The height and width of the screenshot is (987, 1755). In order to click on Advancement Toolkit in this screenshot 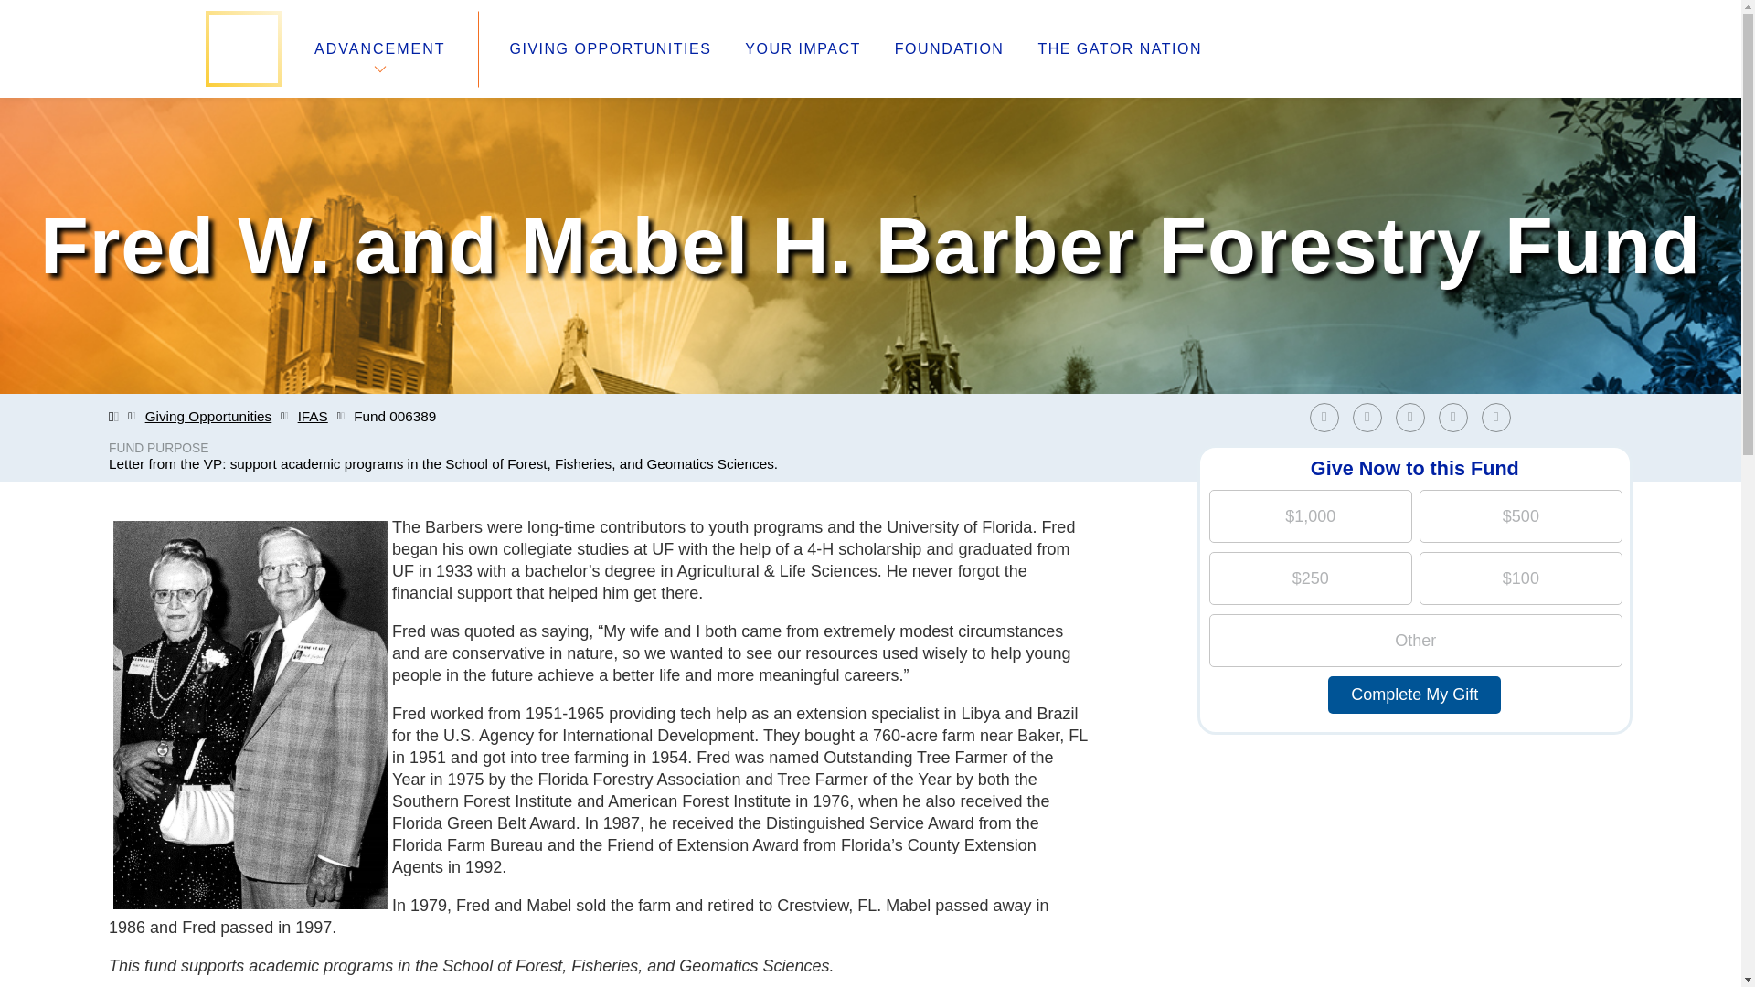, I will do `click(682, 828)`.